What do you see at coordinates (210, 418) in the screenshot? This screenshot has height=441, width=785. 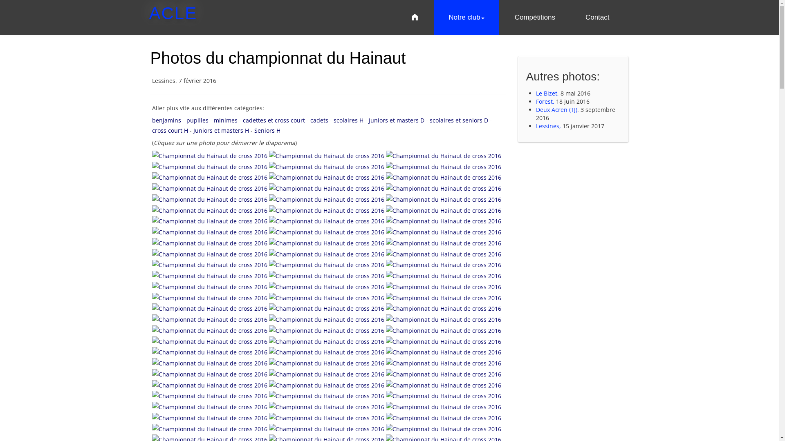 I see `Championnat du Hainaut de cross 2016` at bounding box center [210, 418].